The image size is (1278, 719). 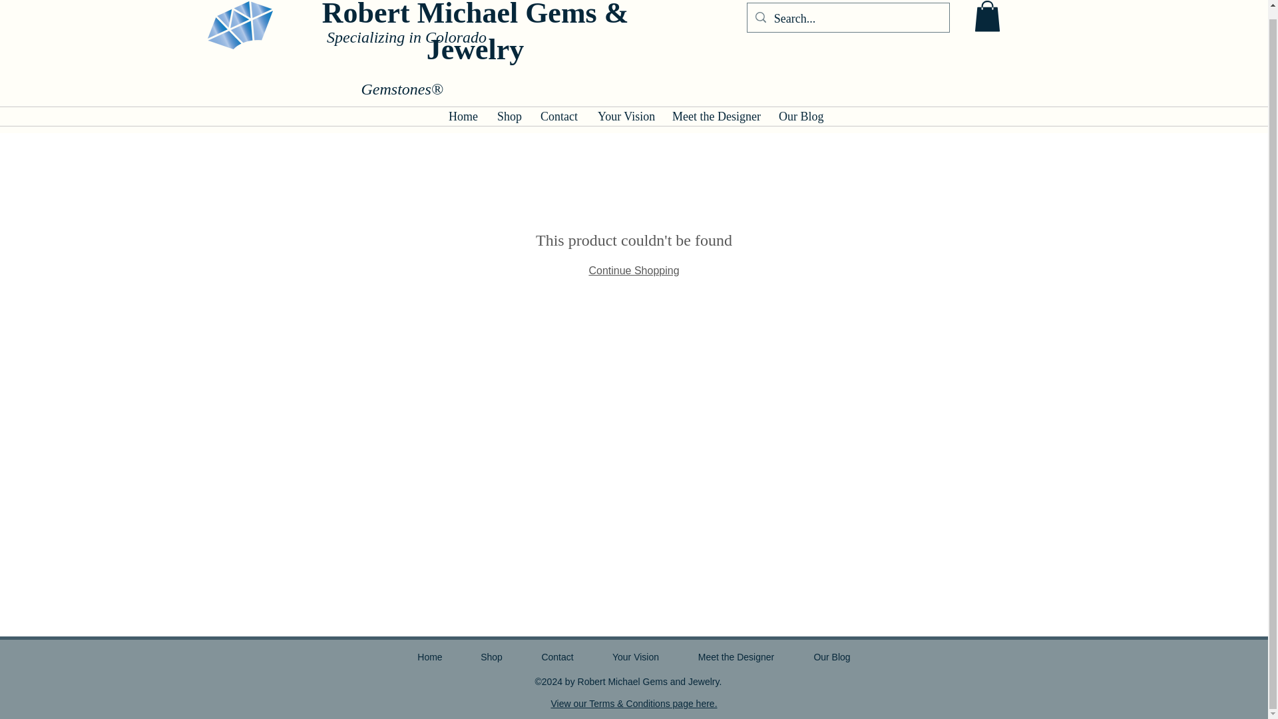 I want to click on Continue Shopping, so click(x=633, y=270).